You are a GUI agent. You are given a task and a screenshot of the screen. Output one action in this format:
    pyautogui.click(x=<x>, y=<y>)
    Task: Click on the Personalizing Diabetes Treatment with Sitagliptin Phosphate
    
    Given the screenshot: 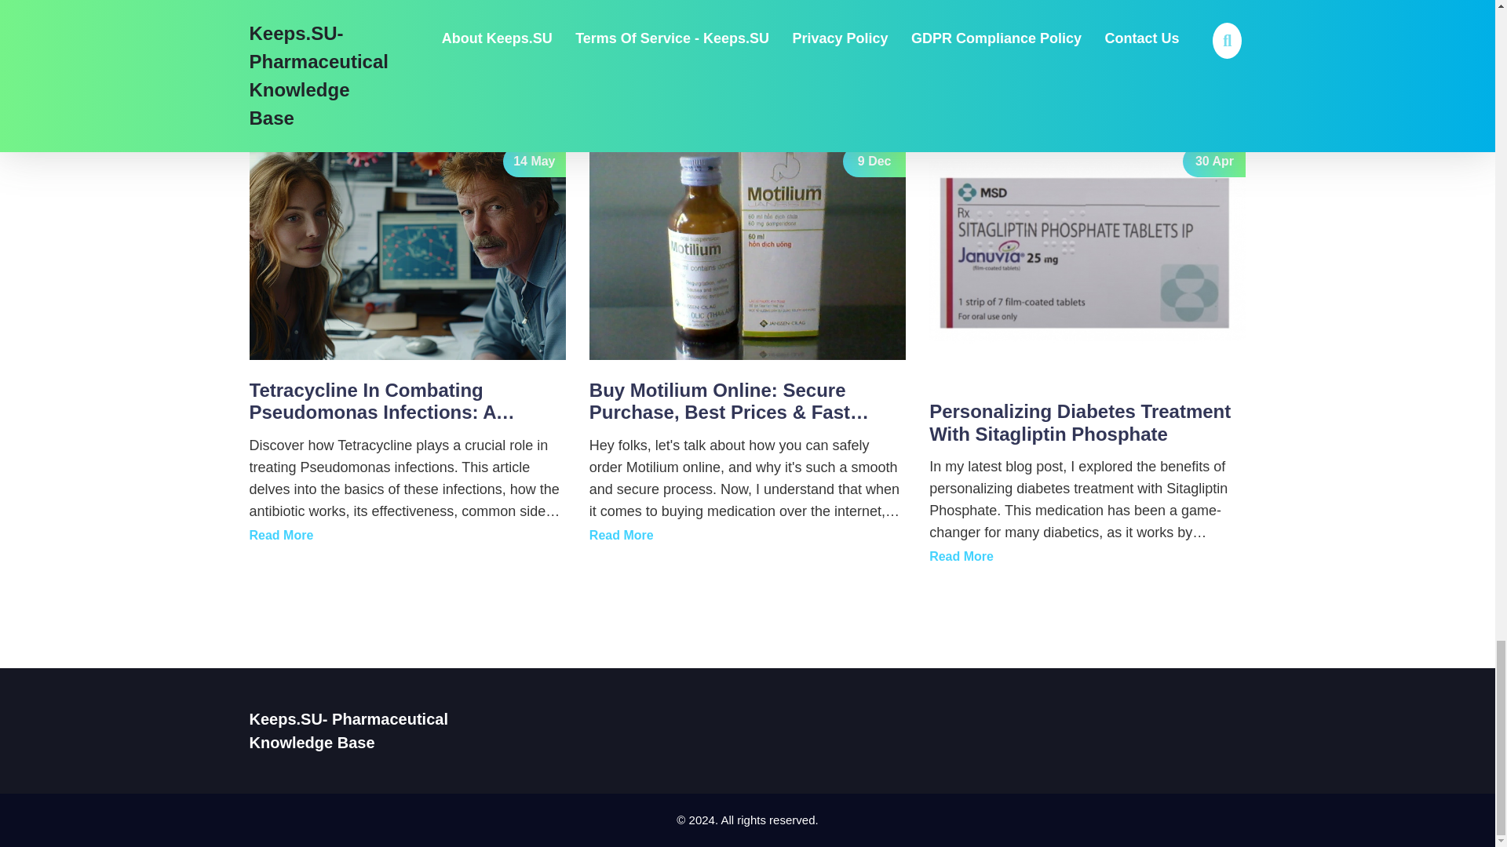 What is the action you would take?
    pyautogui.click(x=961, y=557)
    